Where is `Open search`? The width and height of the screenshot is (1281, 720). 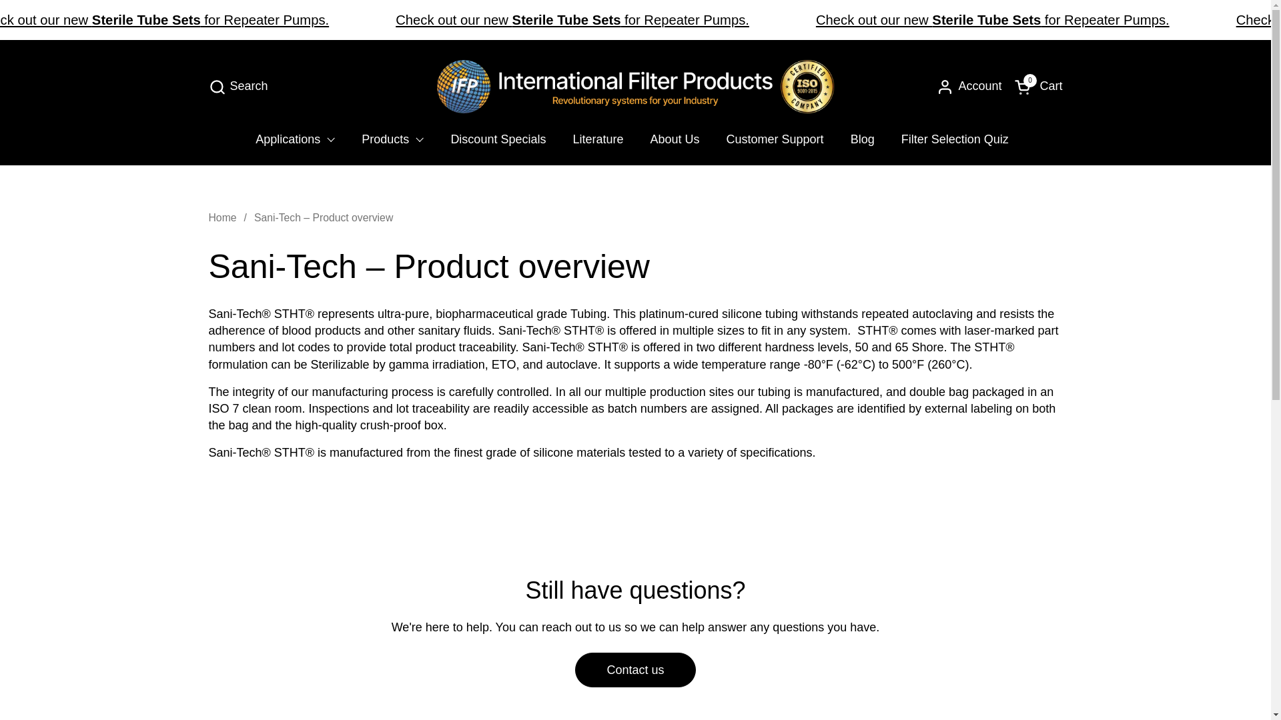 Open search is located at coordinates (238, 87).